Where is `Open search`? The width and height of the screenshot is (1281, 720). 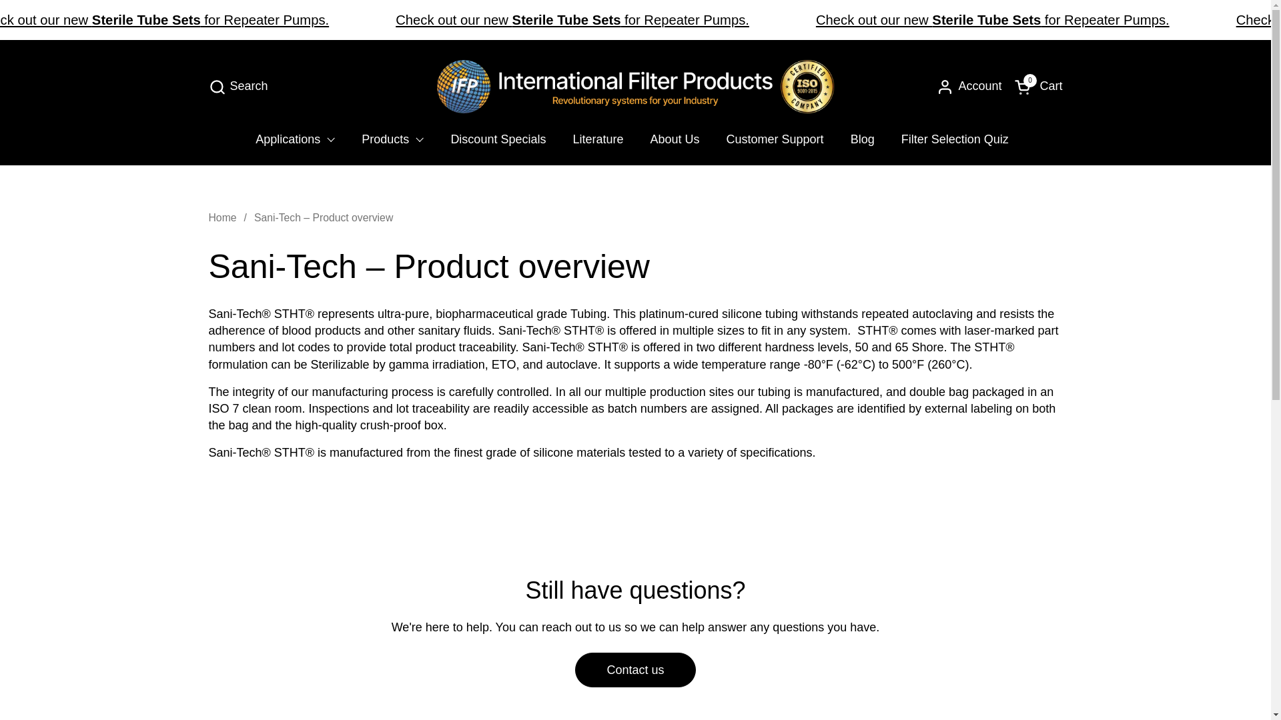 Open search is located at coordinates (238, 87).